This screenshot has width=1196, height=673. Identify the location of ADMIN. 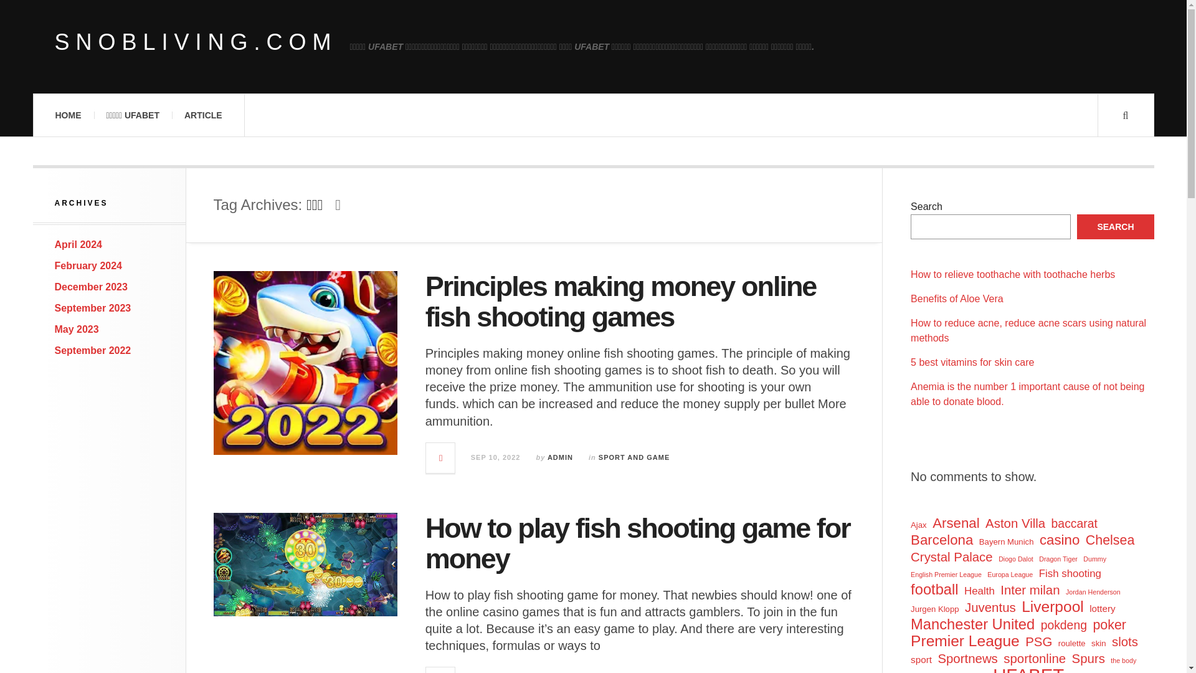
(560, 457).